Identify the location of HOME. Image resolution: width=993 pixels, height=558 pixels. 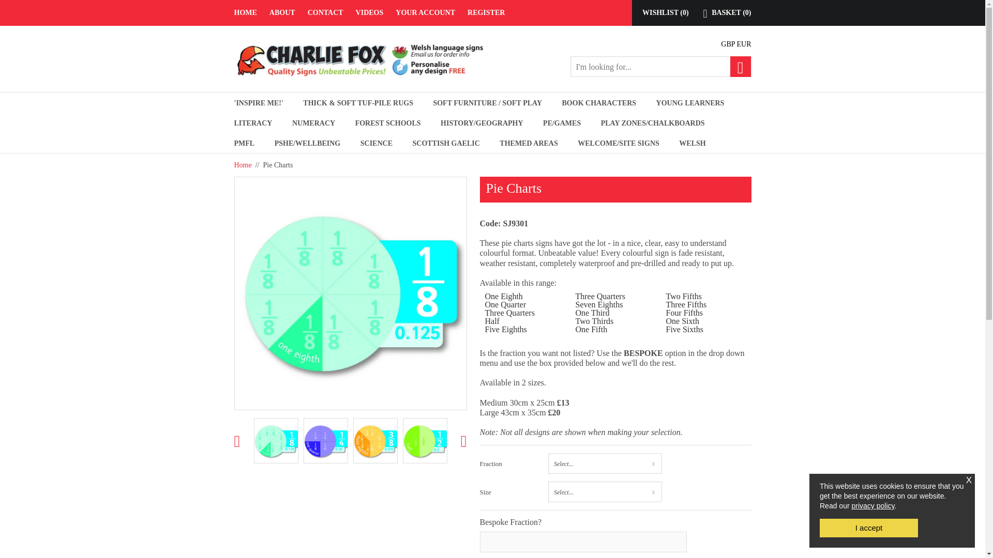
(248, 12).